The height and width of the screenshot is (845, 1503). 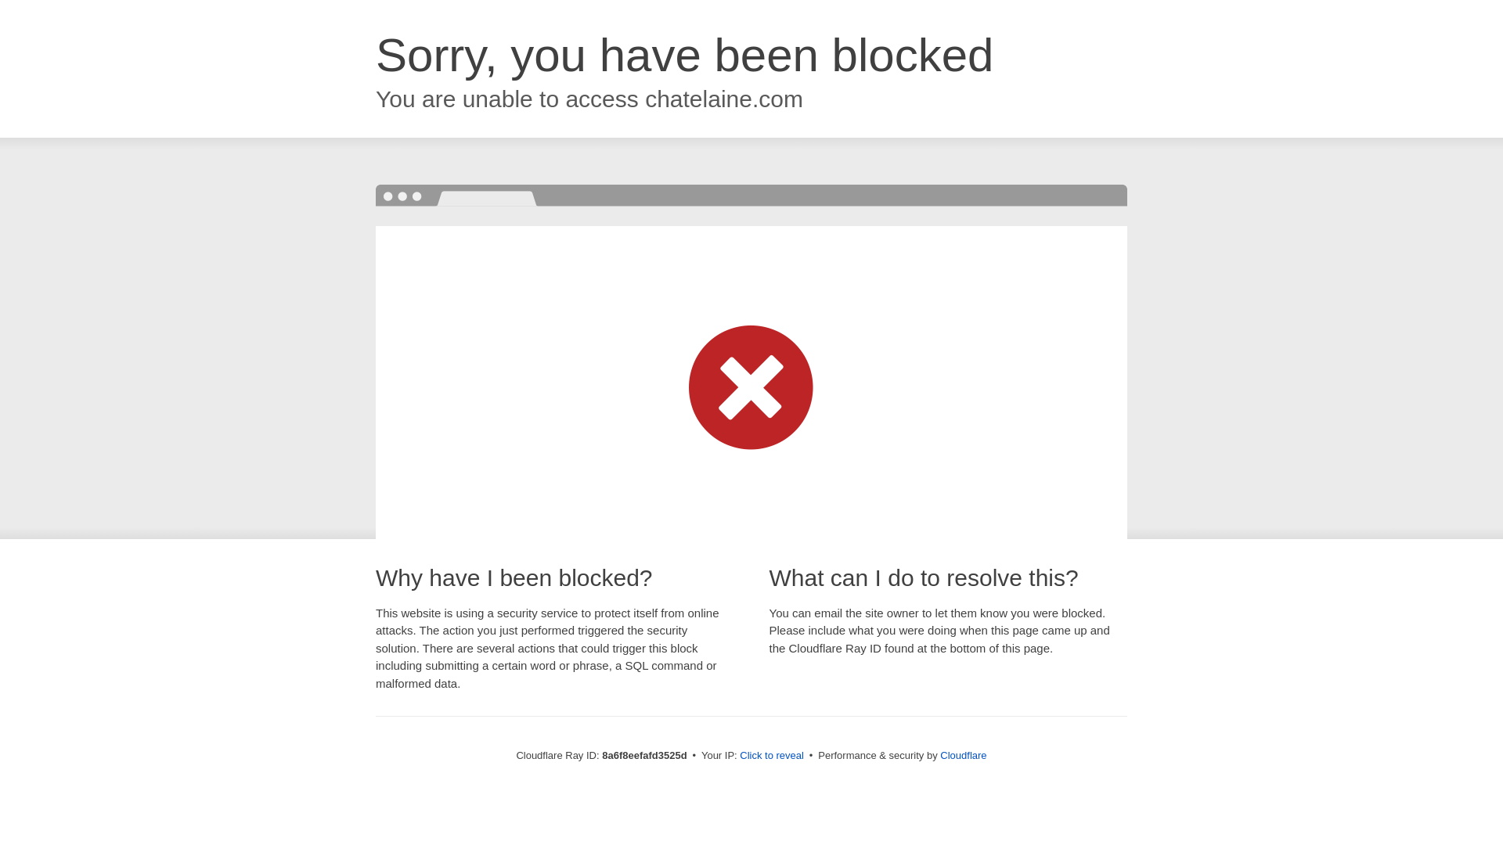 I want to click on Click to reveal, so click(x=772, y=756).